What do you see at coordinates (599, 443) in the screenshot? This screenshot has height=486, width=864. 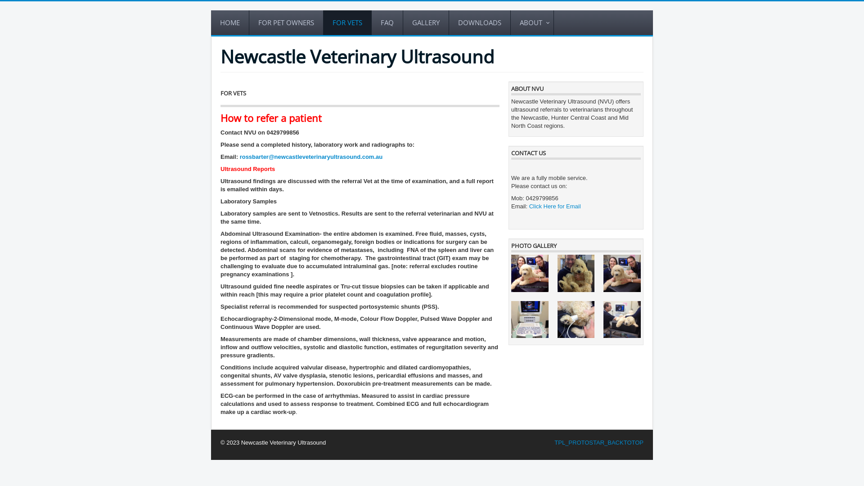 I see `TPL_PROTOSTAR_BACKTOTOP` at bounding box center [599, 443].